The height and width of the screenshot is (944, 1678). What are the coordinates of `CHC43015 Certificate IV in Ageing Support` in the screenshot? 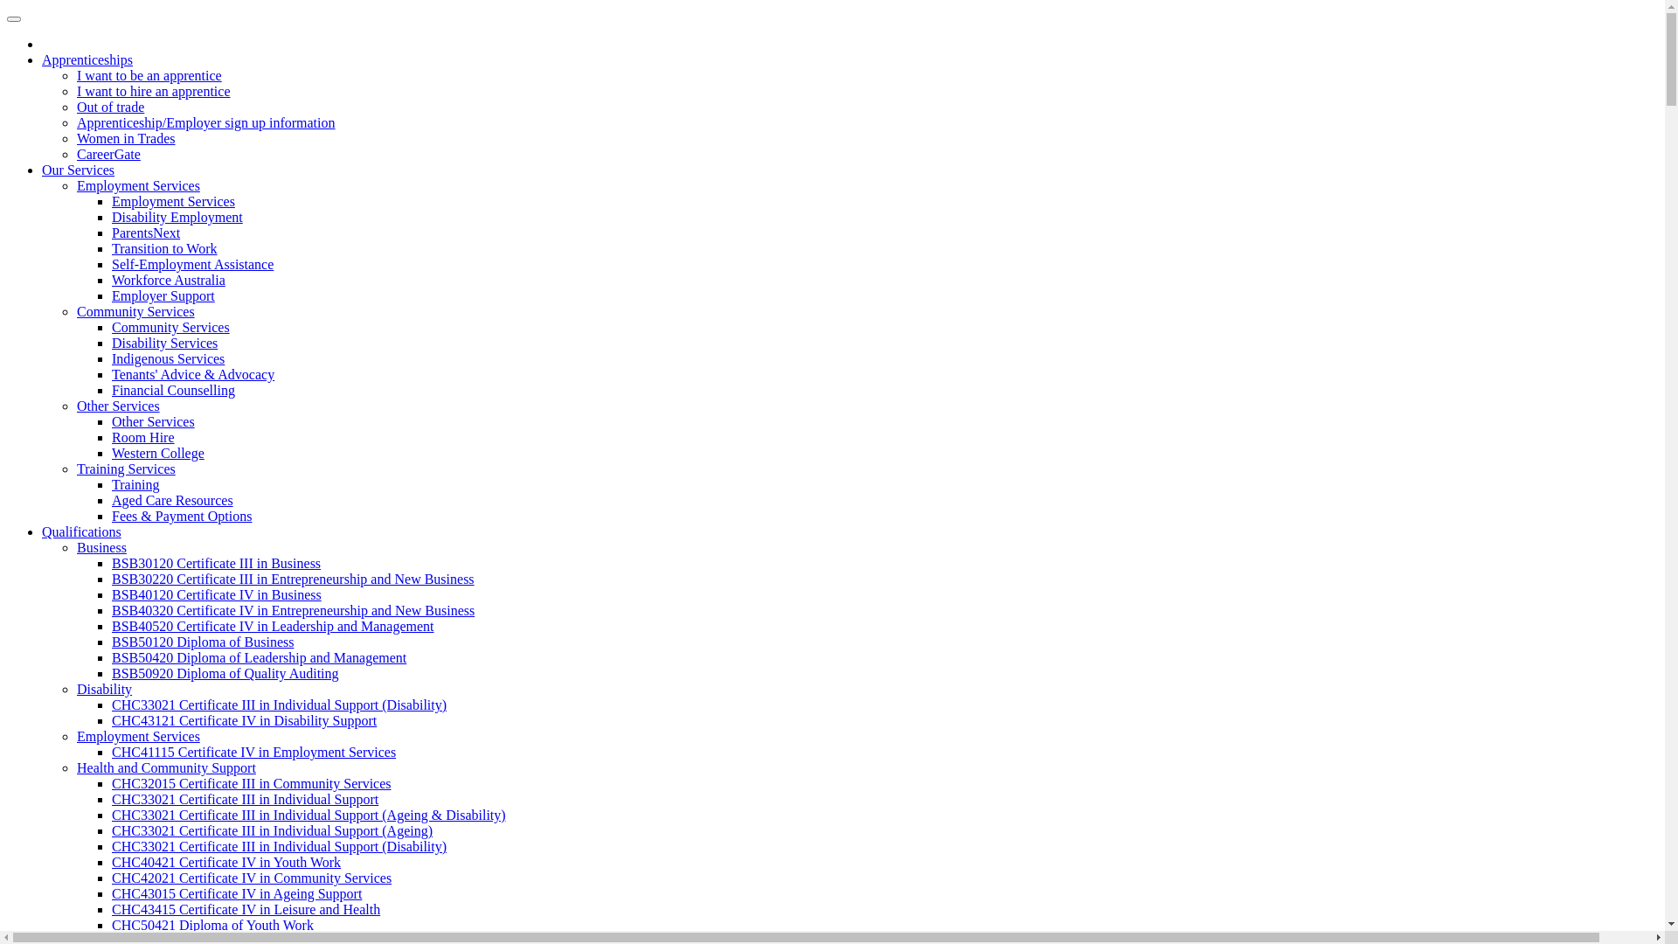 It's located at (237, 893).